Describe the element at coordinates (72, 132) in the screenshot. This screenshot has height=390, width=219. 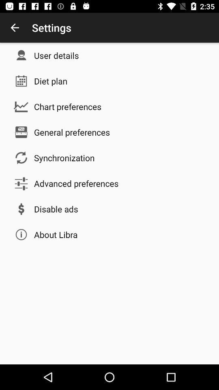
I see `swipe to the general preferences icon` at that location.